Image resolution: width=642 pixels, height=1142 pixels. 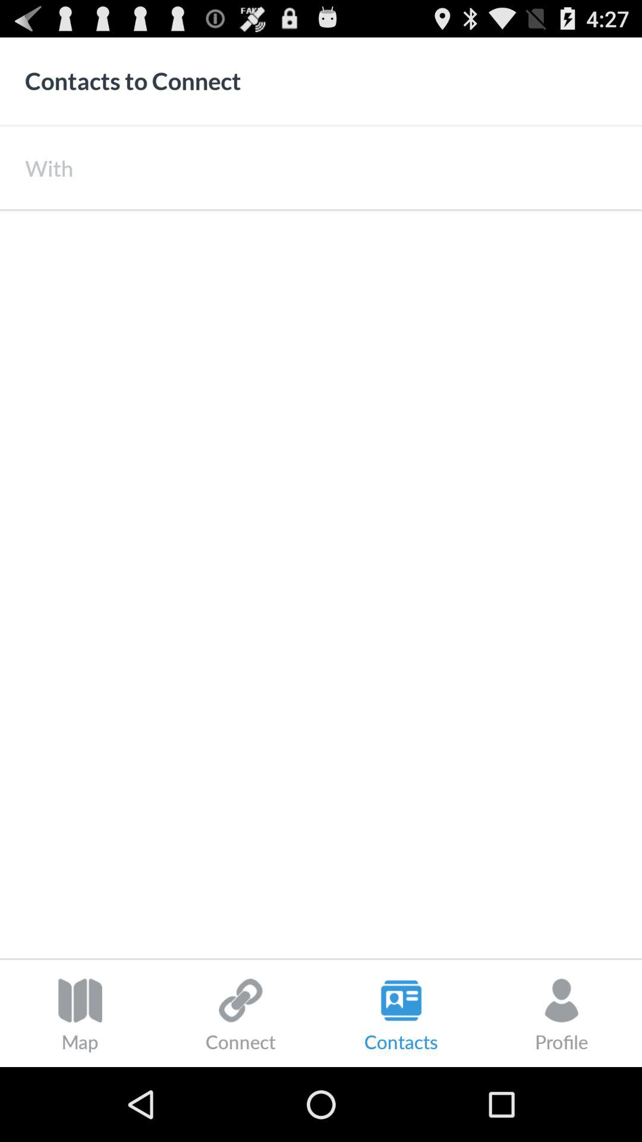 I want to click on see contact, so click(x=321, y=584).